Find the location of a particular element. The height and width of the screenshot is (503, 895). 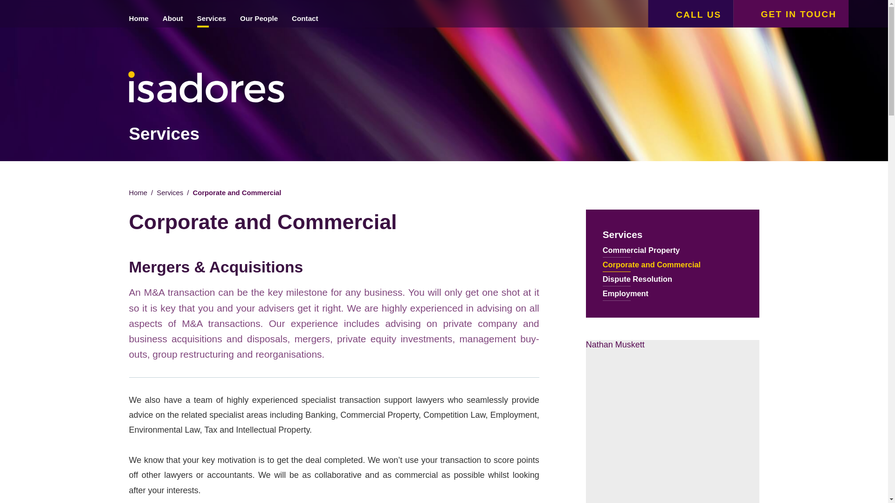

Commercial Property is located at coordinates (672, 250).